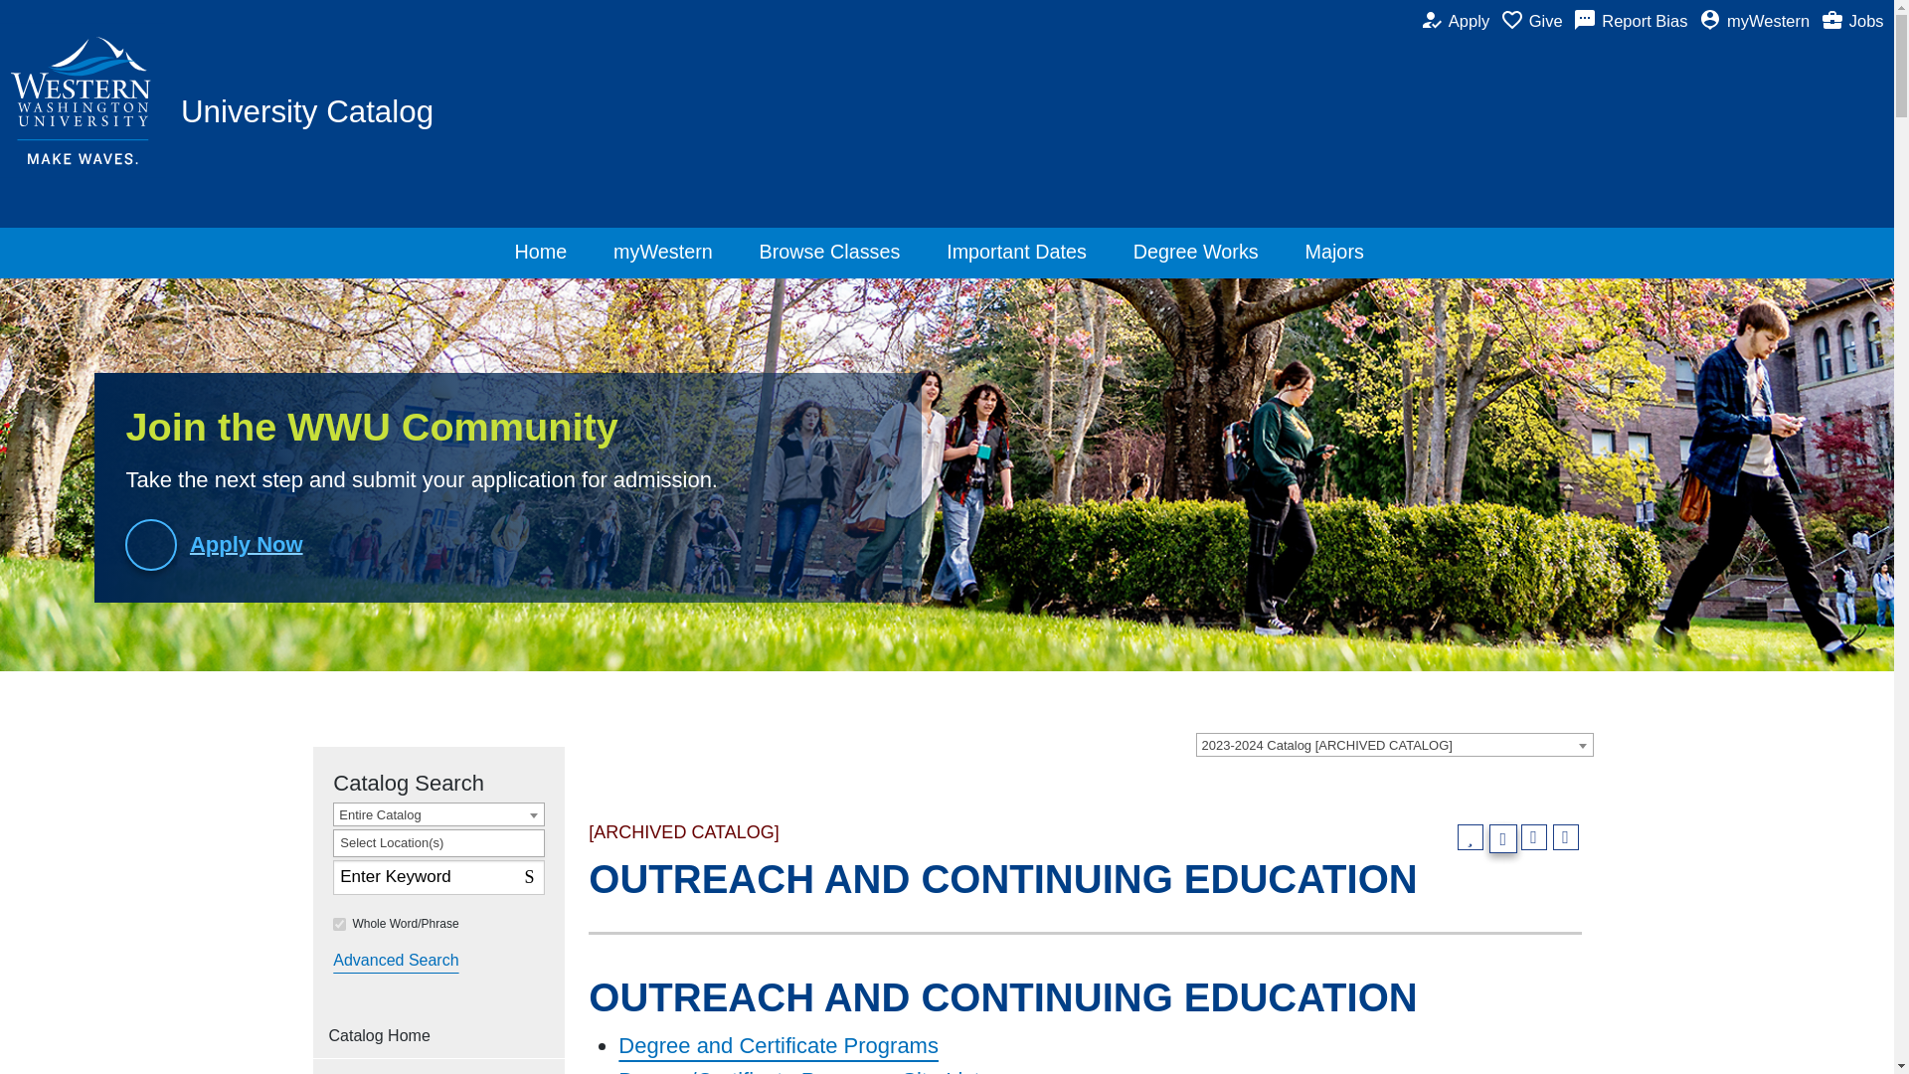  Describe the element at coordinates (224, 544) in the screenshot. I see `Apply Now` at that location.